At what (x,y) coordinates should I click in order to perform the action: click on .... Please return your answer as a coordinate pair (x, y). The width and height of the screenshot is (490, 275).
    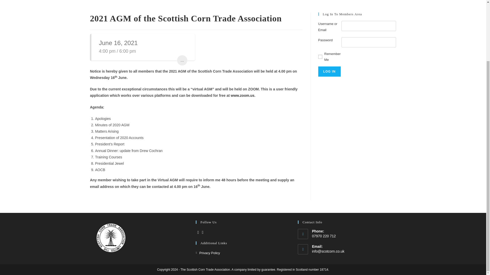
    Looking at the image, I should click on (182, 60).